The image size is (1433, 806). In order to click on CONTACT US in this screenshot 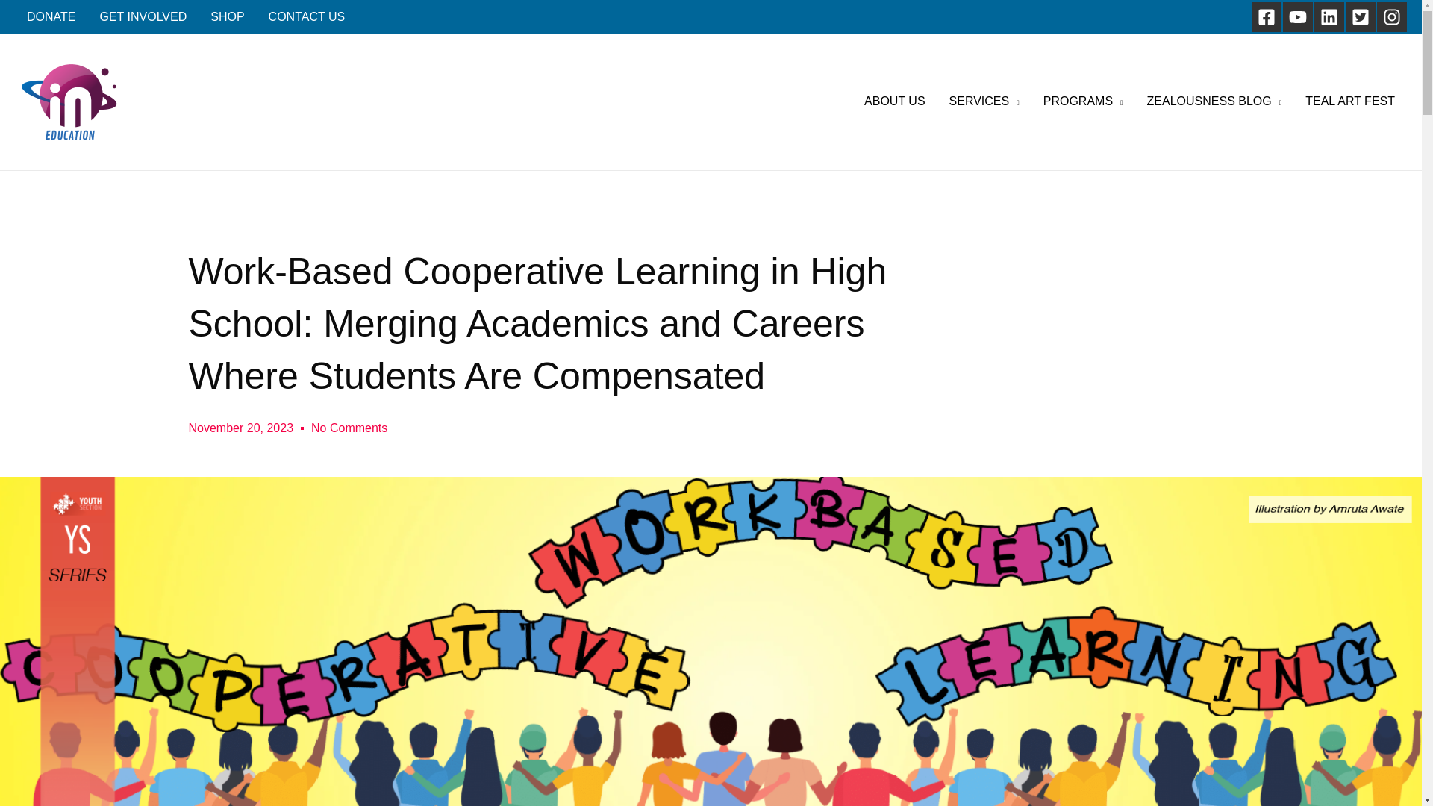, I will do `click(306, 16)`.